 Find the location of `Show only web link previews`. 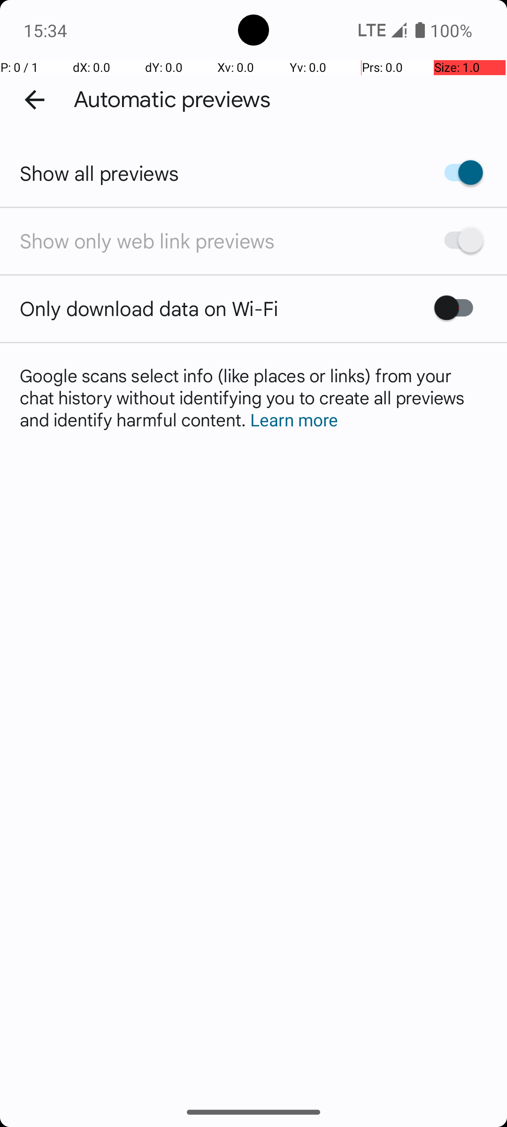

Show only web link previews is located at coordinates (147, 240).